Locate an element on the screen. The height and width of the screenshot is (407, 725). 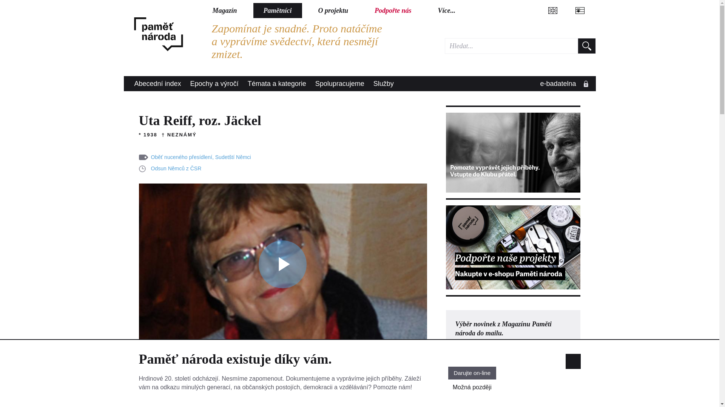
O projektu is located at coordinates (333, 10).